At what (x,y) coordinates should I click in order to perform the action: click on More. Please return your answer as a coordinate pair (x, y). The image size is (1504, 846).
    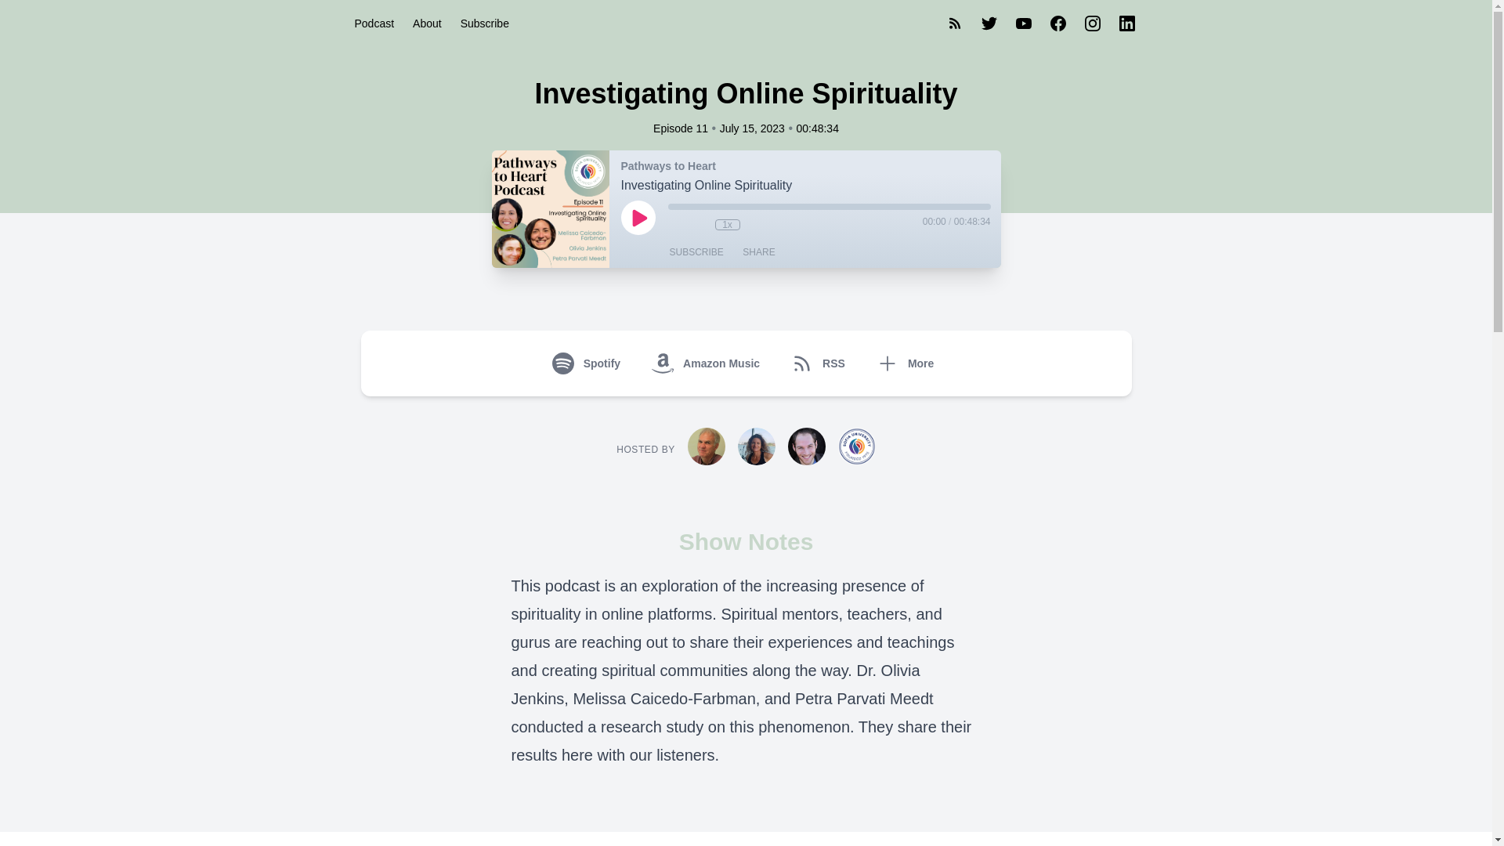
    Looking at the image, I should click on (908, 363).